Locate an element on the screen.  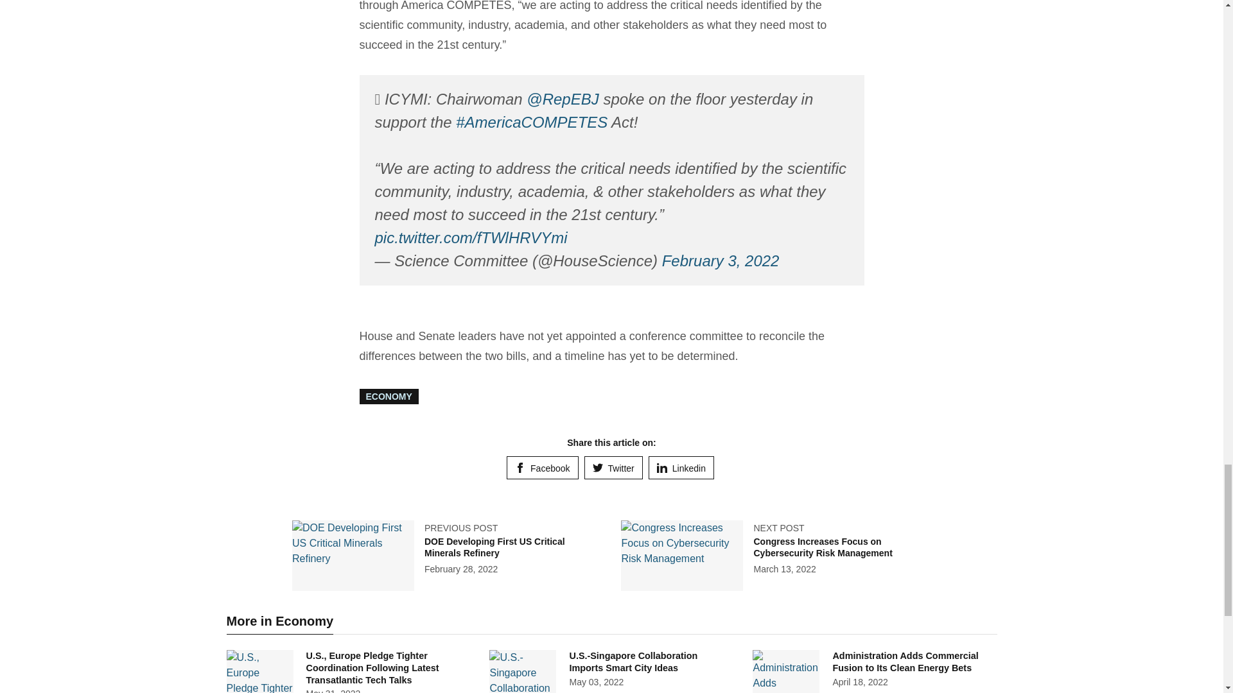
Facebook is located at coordinates (542, 467).